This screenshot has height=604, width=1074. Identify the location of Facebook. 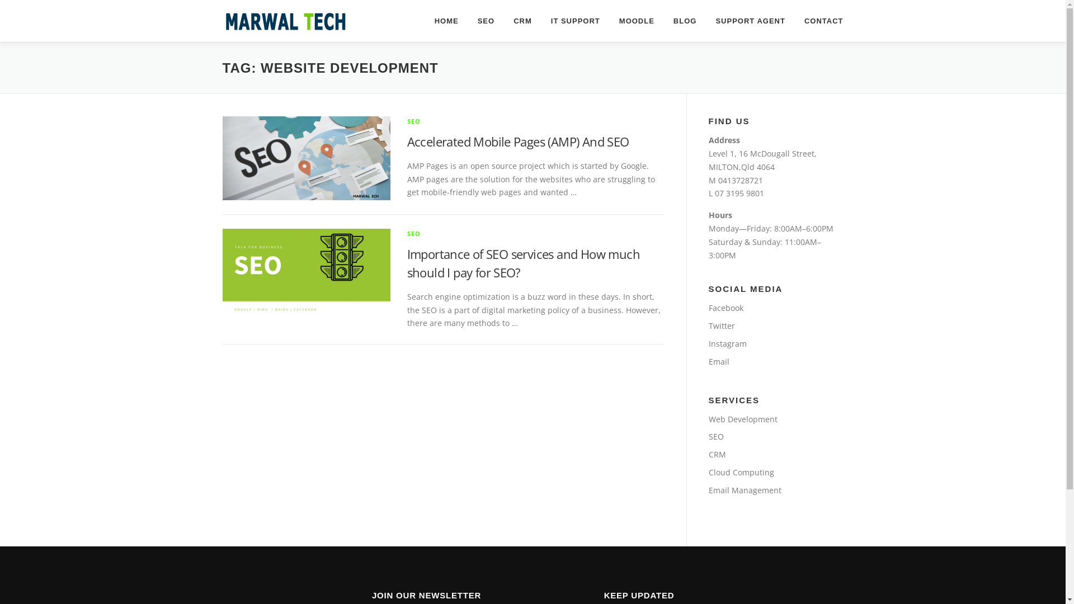
(726, 308).